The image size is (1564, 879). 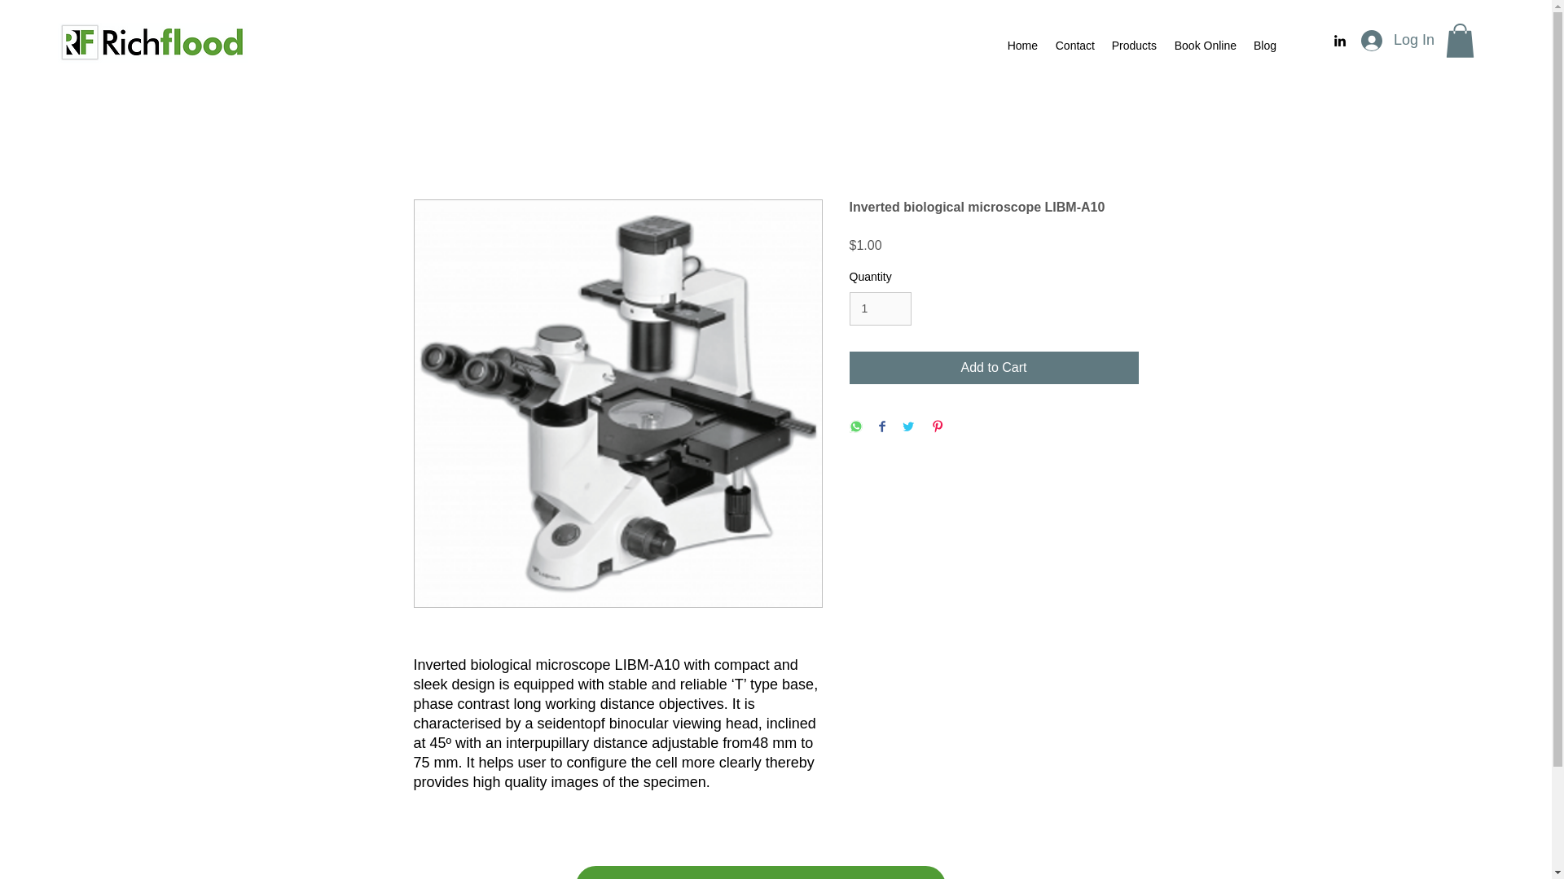 I want to click on Browse Our Client Base, so click(x=759, y=872).